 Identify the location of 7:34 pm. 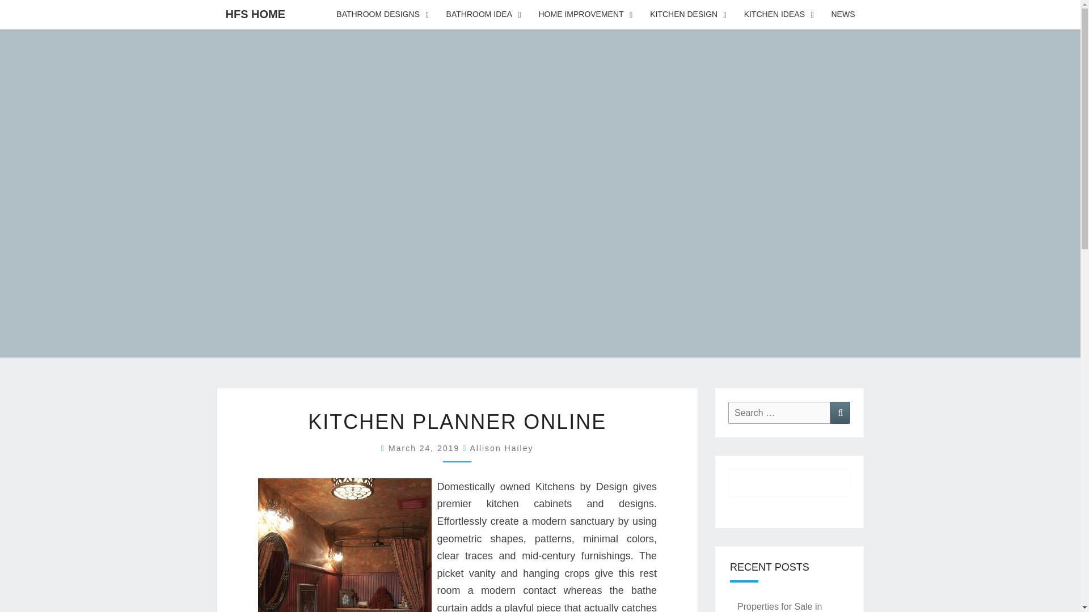
(425, 448).